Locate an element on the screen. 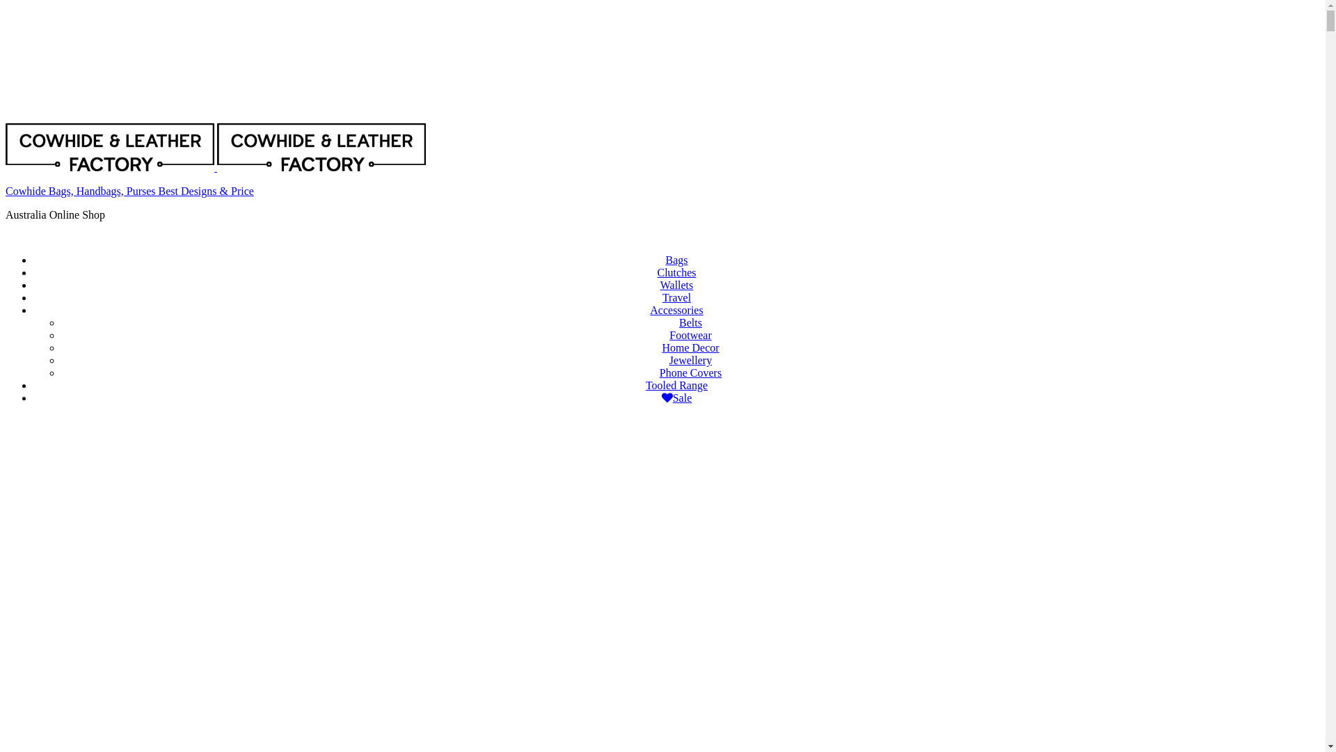 The width and height of the screenshot is (1336, 752). Sale is located at coordinates (676, 398).